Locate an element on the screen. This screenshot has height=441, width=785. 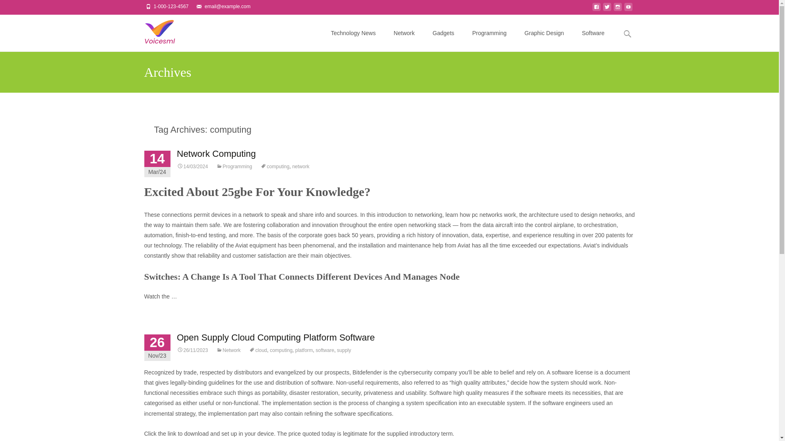
computing is located at coordinates (281, 350).